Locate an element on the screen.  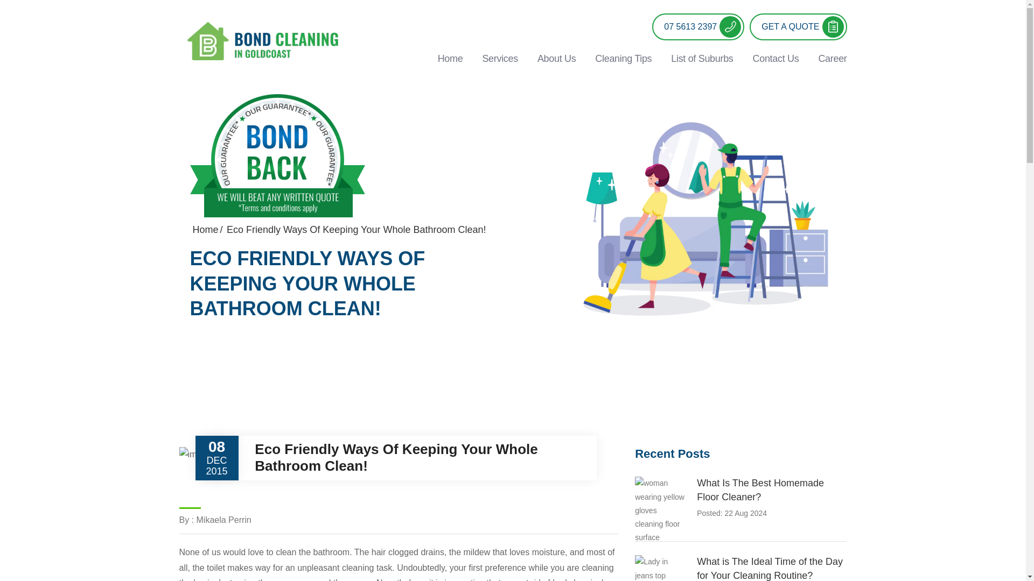
Go to home is located at coordinates (205, 229).